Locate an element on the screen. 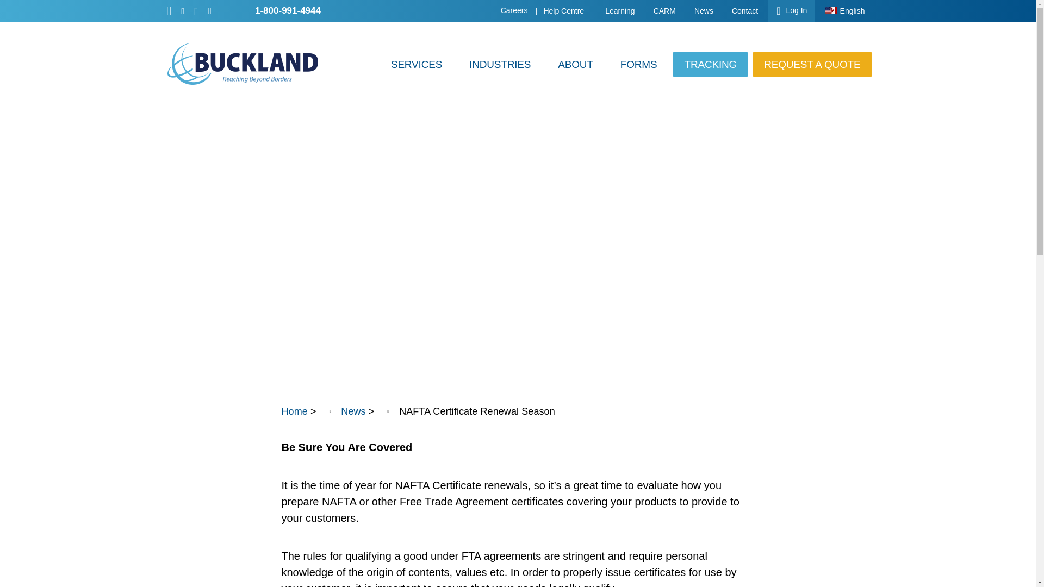  Careers is located at coordinates (514, 10).